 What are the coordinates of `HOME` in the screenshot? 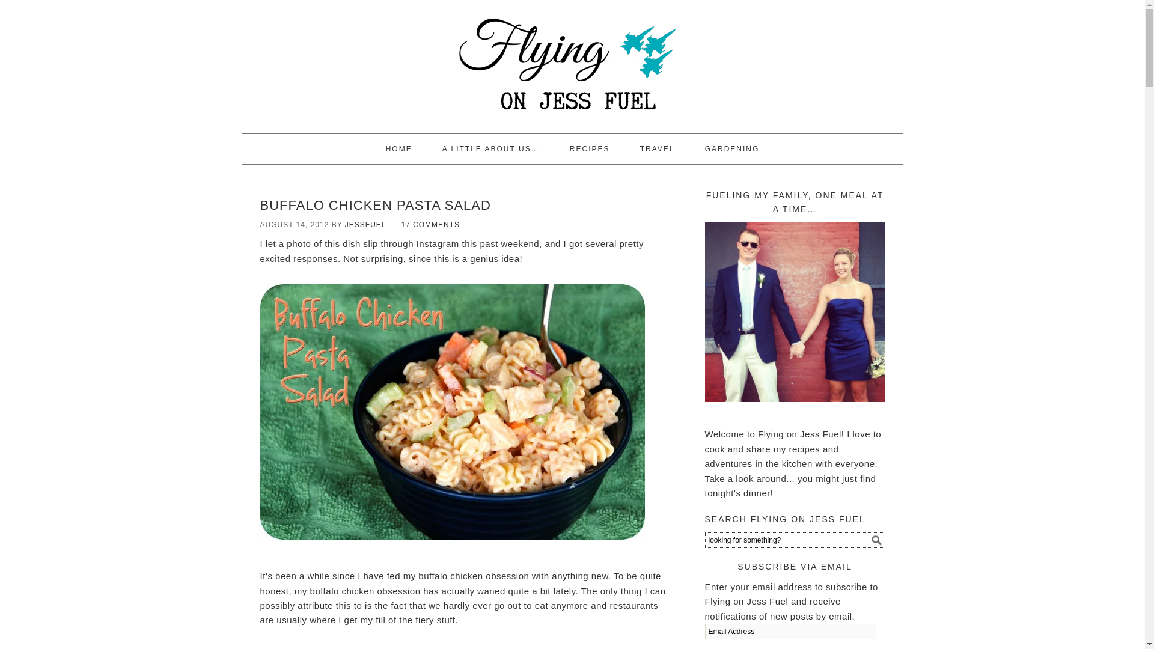 It's located at (399, 149).